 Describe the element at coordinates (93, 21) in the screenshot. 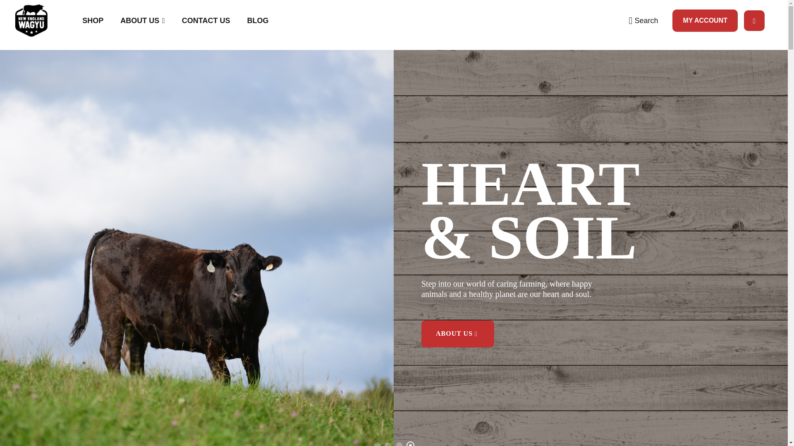

I see `SHOP` at that location.